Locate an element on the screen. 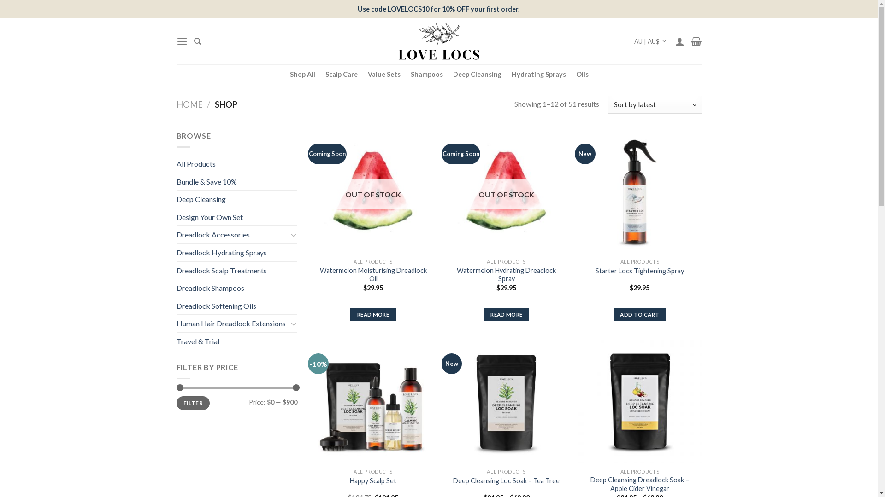 The width and height of the screenshot is (885, 497). Scalp Care is located at coordinates (342, 75).